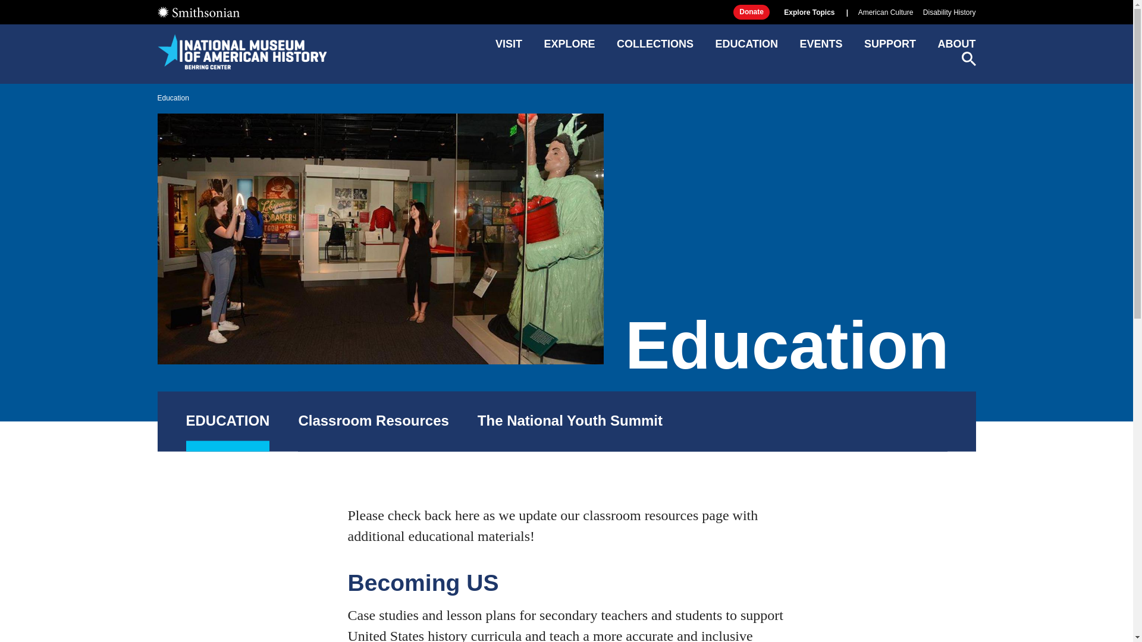 The height and width of the screenshot is (642, 1142). What do you see at coordinates (746, 48) in the screenshot?
I see `EDUCATION` at bounding box center [746, 48].